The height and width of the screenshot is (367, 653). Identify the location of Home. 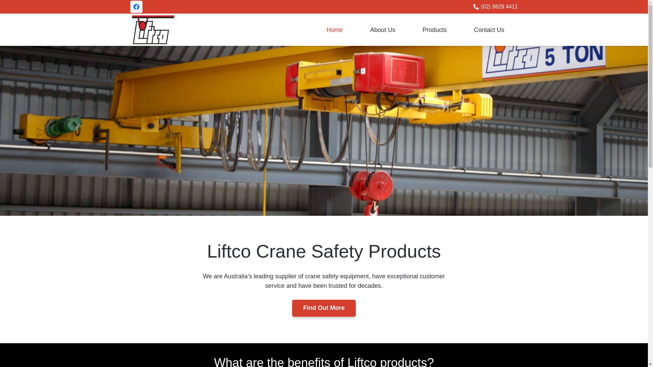
(335, 30).